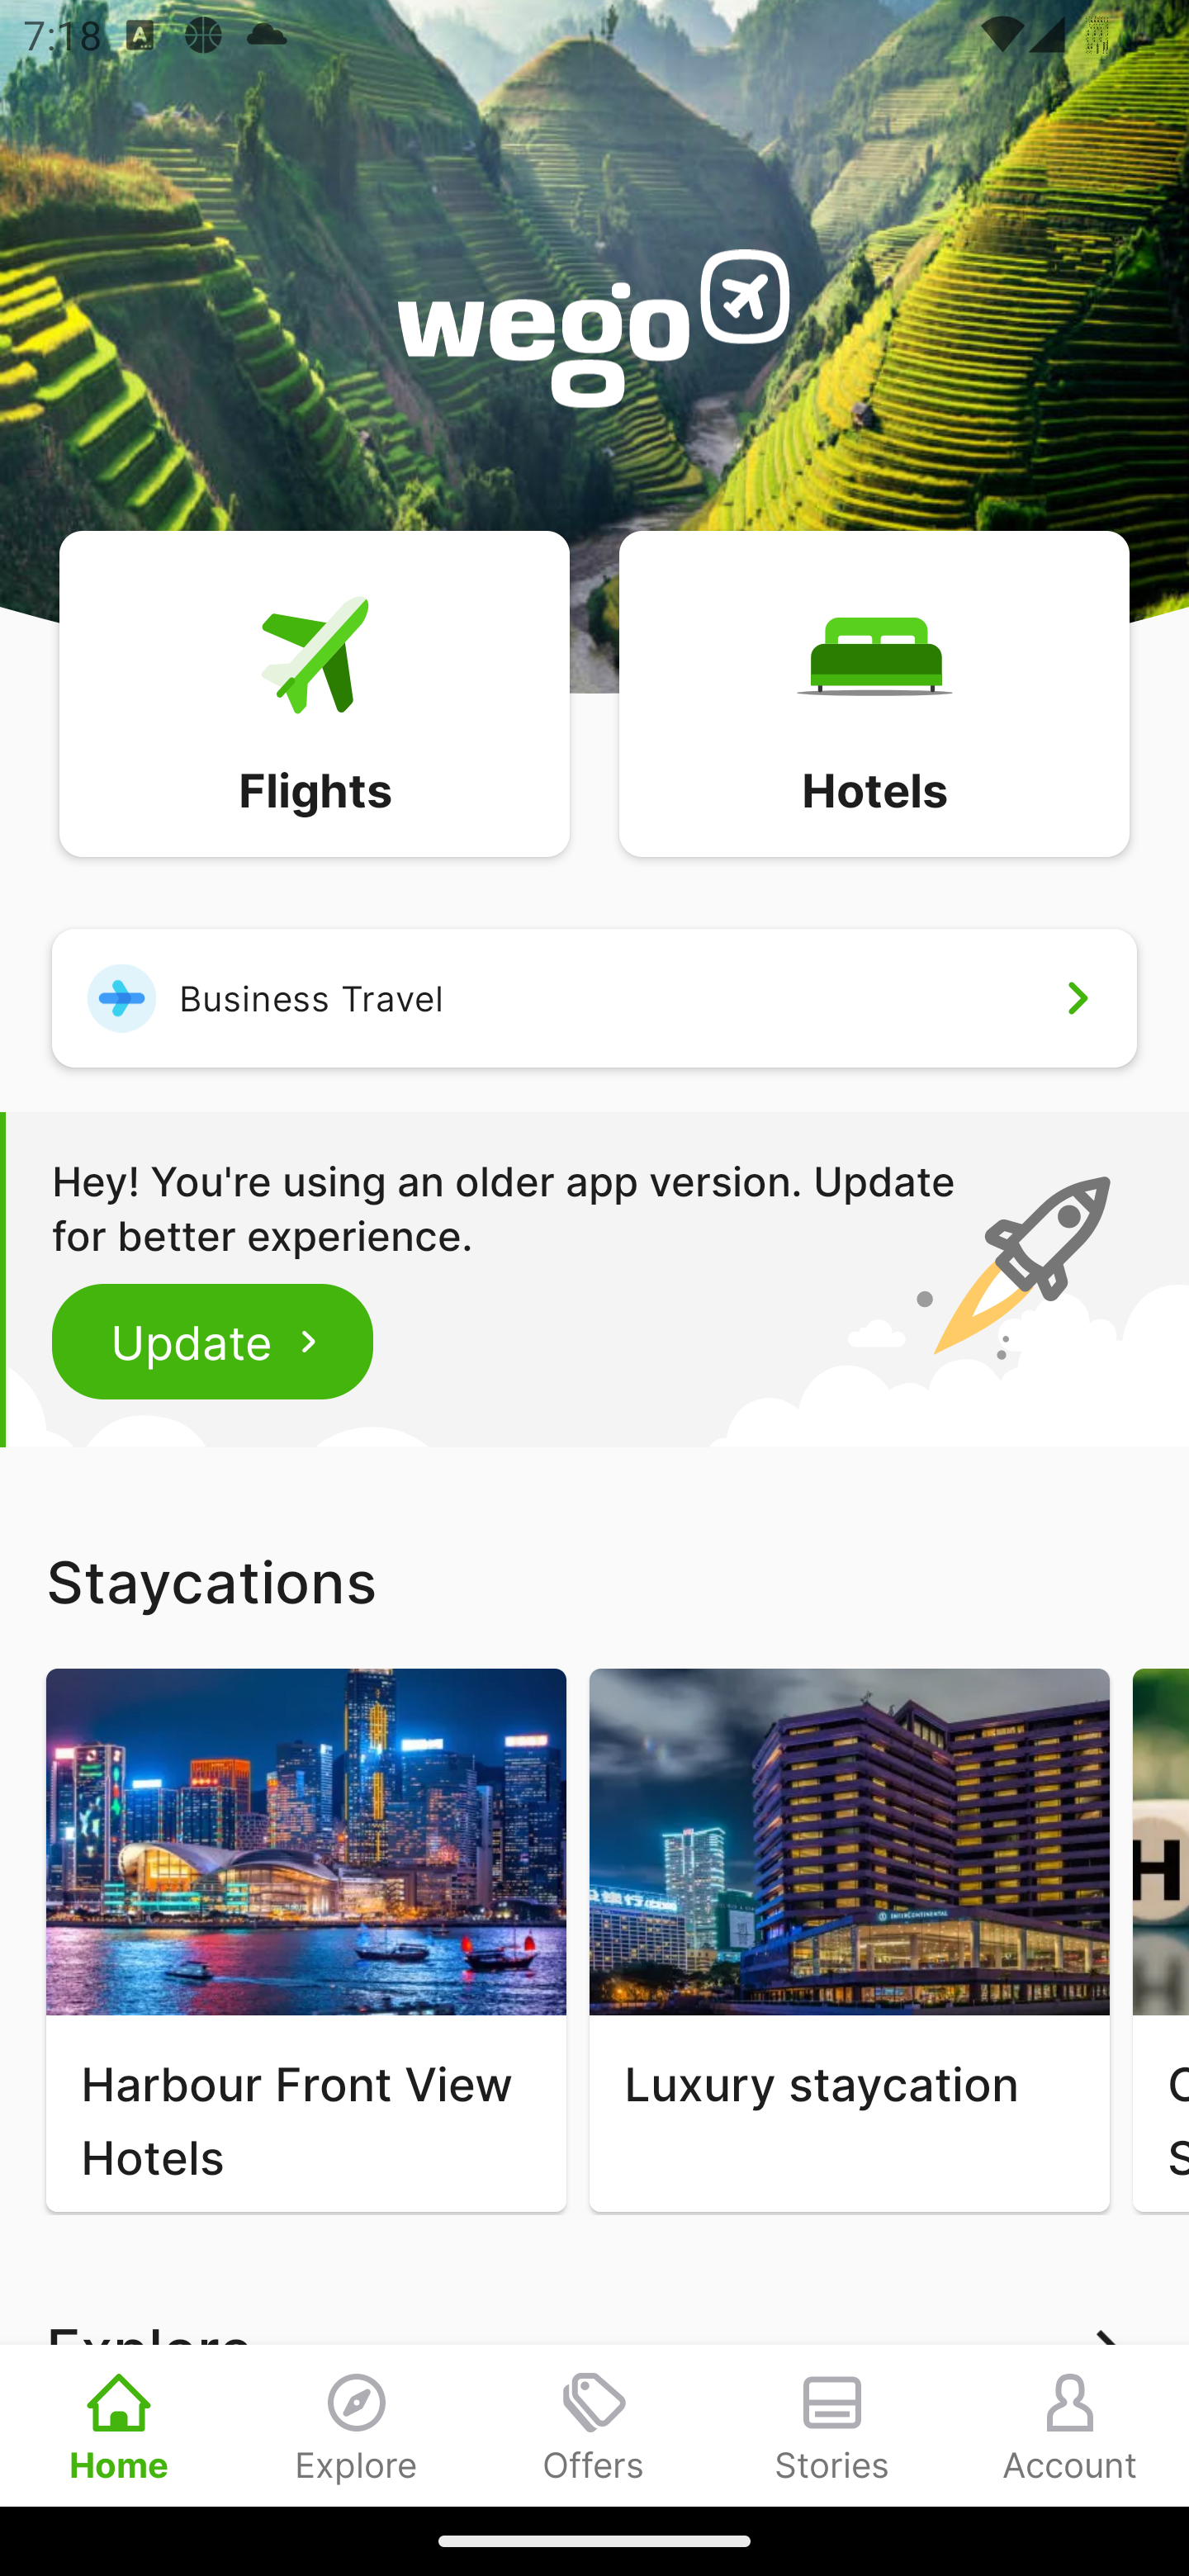 The width and height of the screenshot is (1189, 2576). I want to click on Staycations, so click(594, 1581).